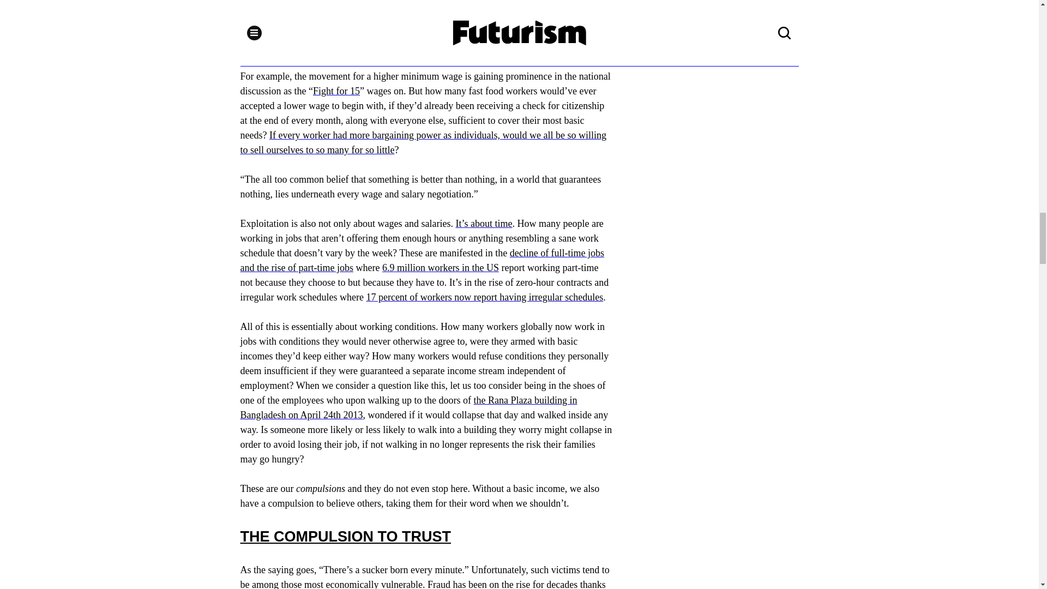 This screenshot has height=589, width=1047. What do you see at coordinates (336, 91) in the screenshot?
I see `Fight for 15` at bounding box center [336, 91].